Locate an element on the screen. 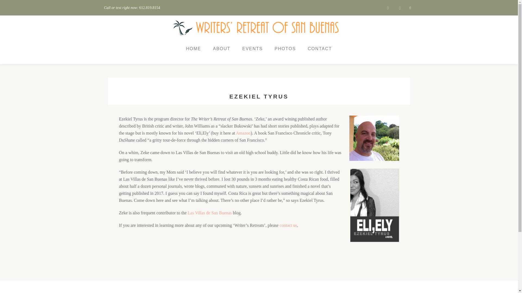  fa-twitter is located at coordinates (400, 9).